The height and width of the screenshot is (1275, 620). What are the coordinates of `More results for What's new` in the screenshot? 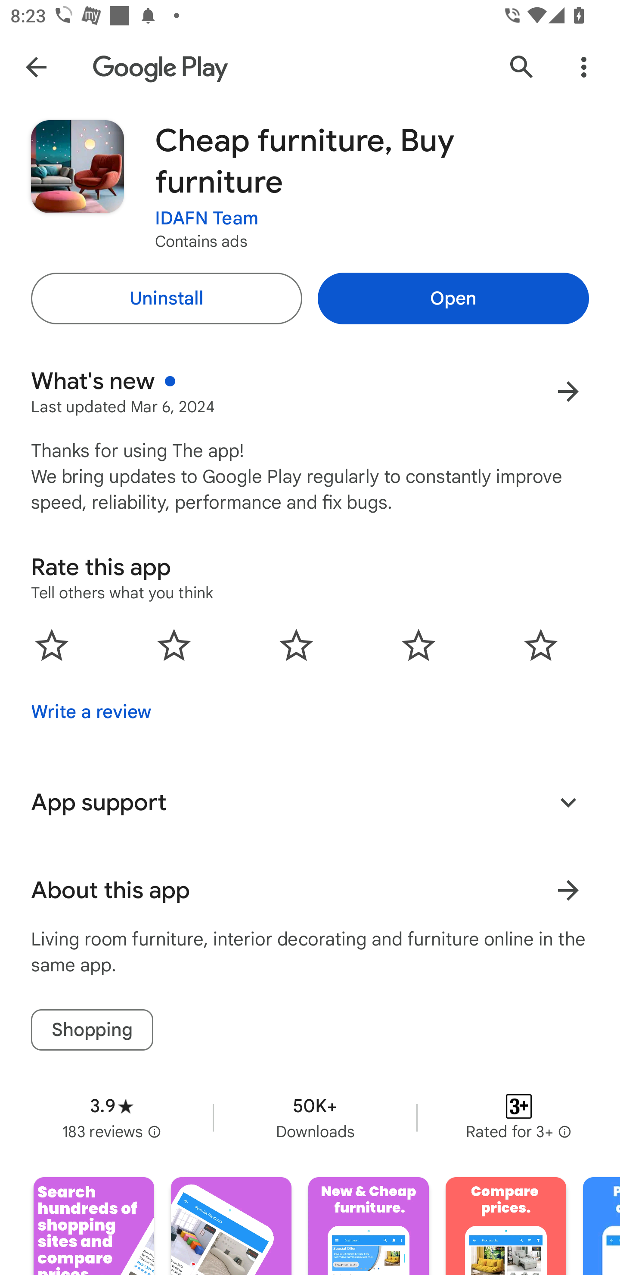 It's located at (568, 391).